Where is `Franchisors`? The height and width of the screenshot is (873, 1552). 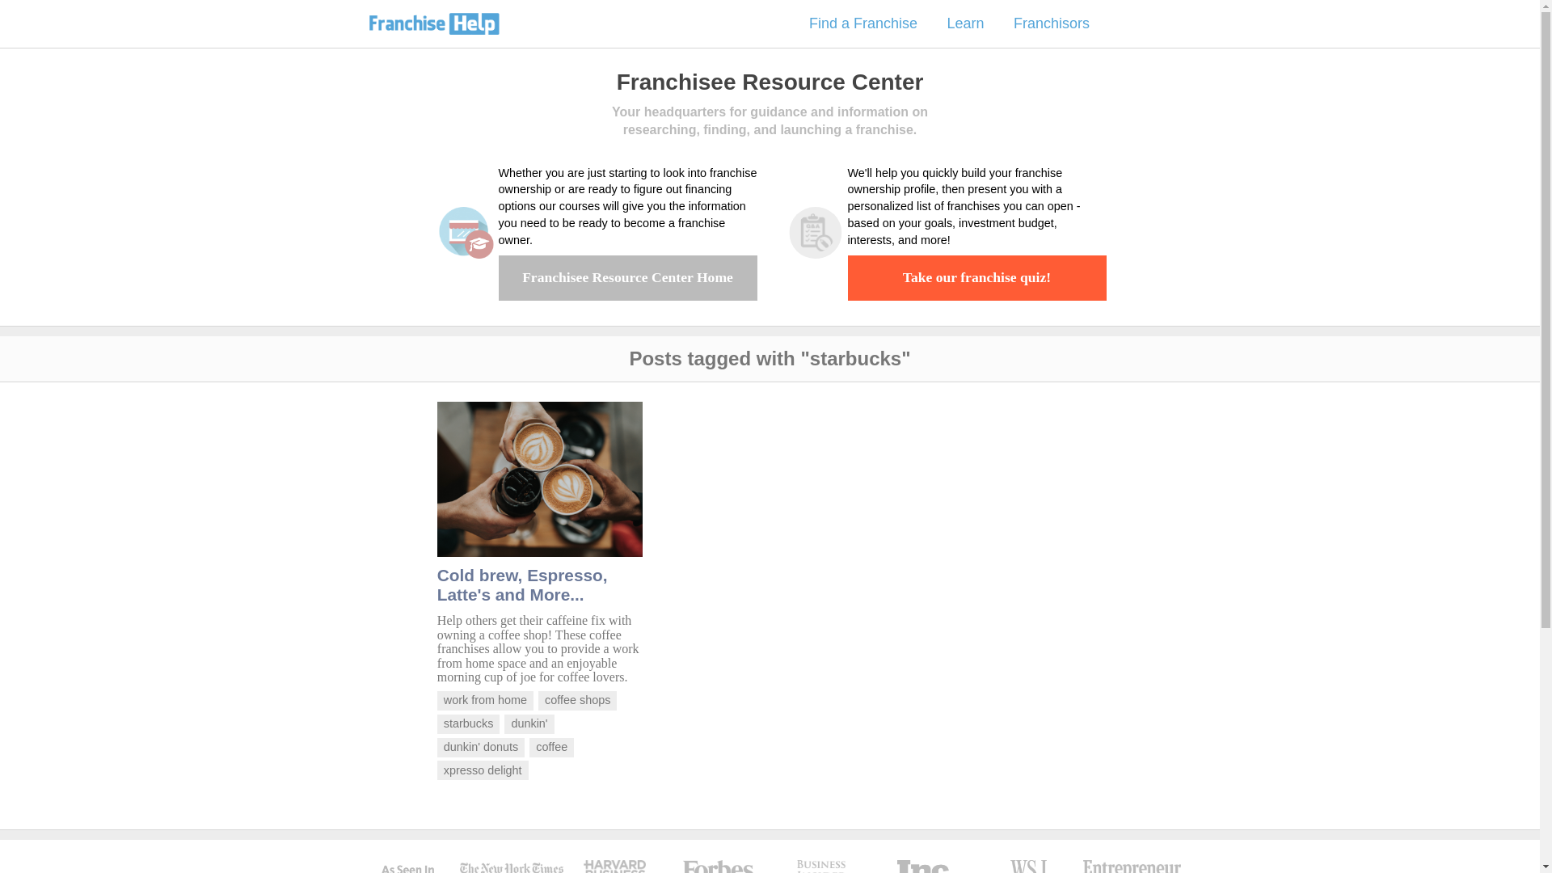 Franchisors is located at coordinates (1051, 24).